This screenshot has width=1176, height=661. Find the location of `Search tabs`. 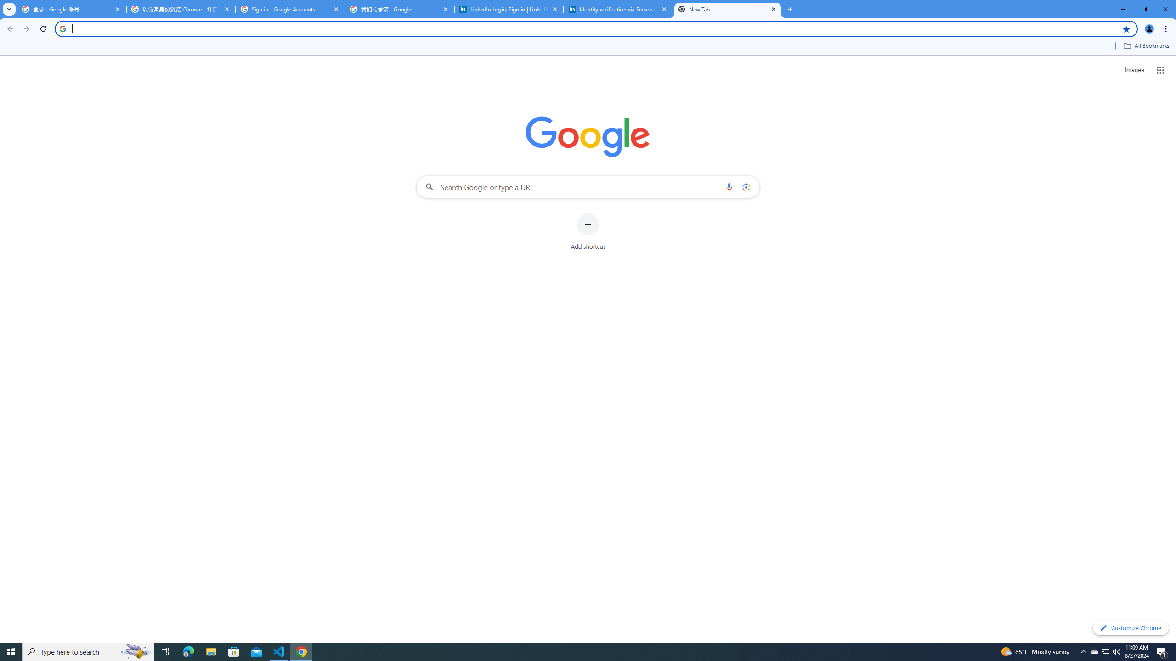

Search tabs is located at coordinates (9, 9).